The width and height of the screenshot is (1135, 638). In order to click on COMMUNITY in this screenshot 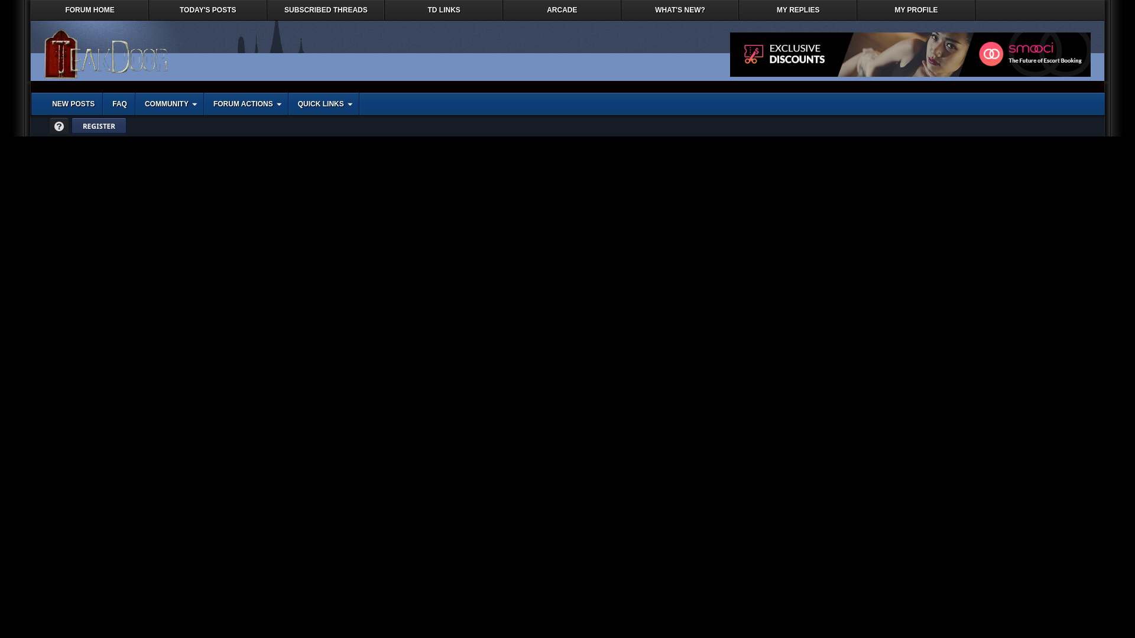, I will do `click(167, 104)`.